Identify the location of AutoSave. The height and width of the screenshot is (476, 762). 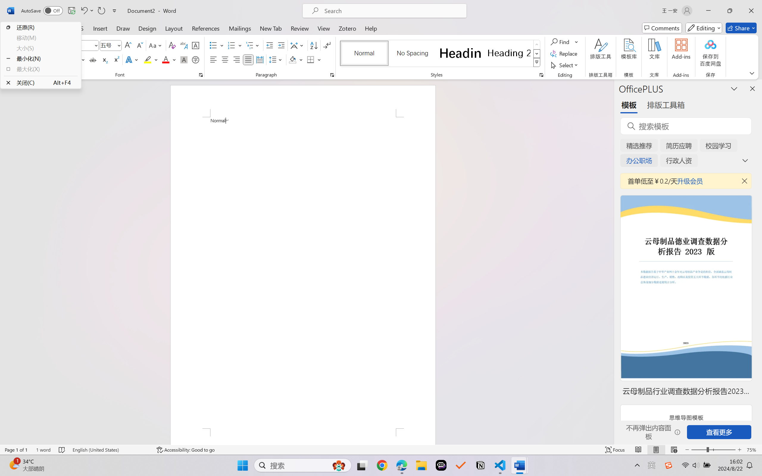
(42, 11).